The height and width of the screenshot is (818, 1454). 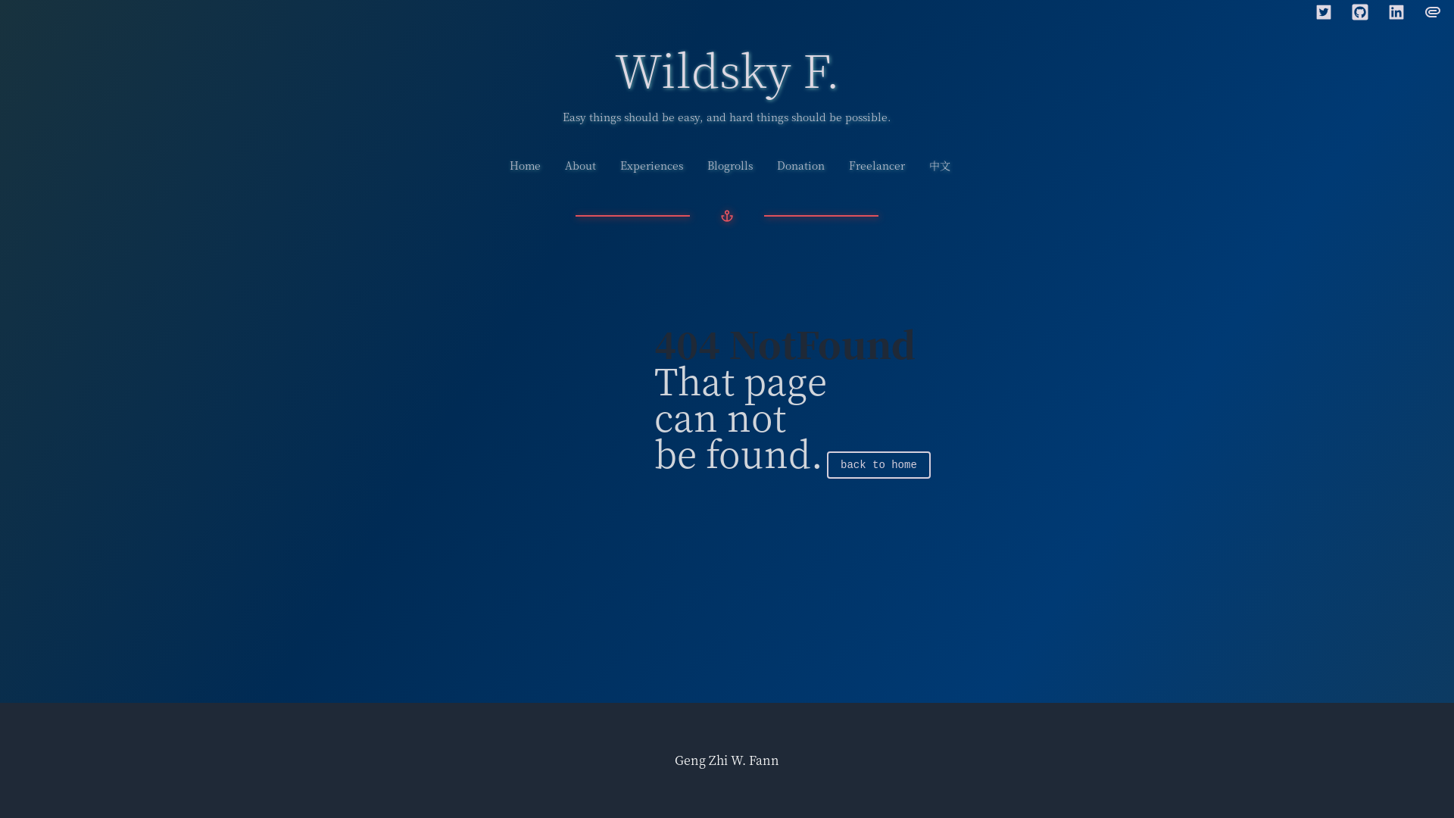 What do you see at coordinates (580, 165) in the screenshot?
I see `About` at bounding box center [580, 165].